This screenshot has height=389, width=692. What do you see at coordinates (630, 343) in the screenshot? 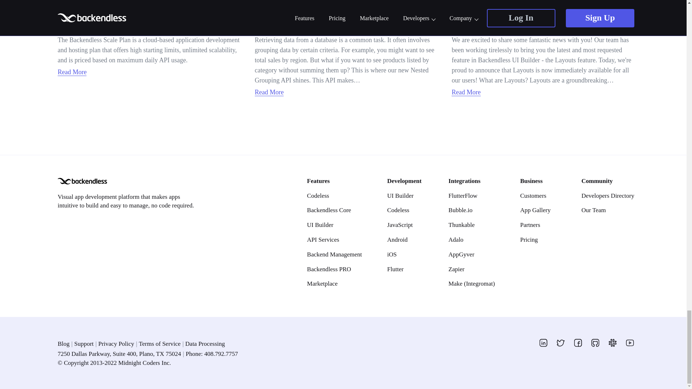
I see `youtube` at bounding box center [630, 343].